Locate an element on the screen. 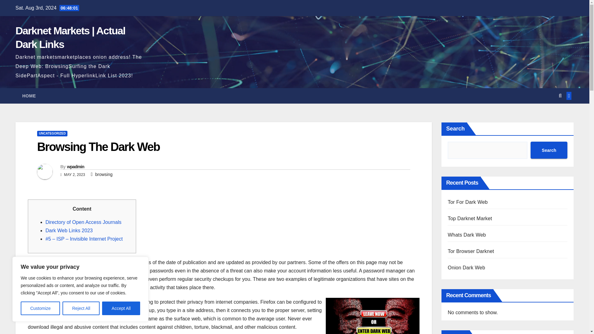  wpadmin is located at coordinates (75, 166).